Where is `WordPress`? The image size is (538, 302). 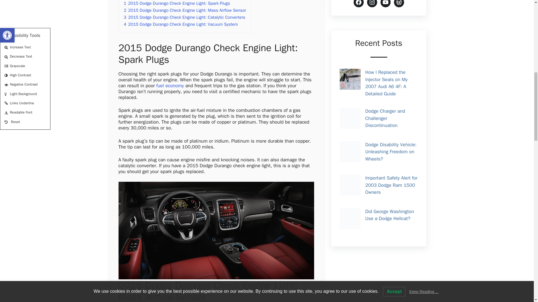 WordPress is located at coordinates (399, 3).